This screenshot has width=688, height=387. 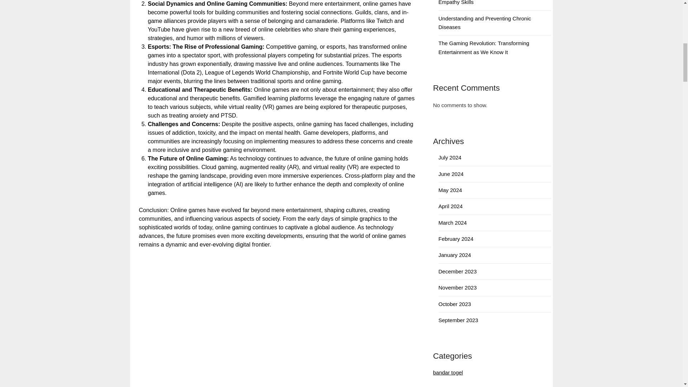 I want to click on slot spaceman, so click(x=450, y=386).